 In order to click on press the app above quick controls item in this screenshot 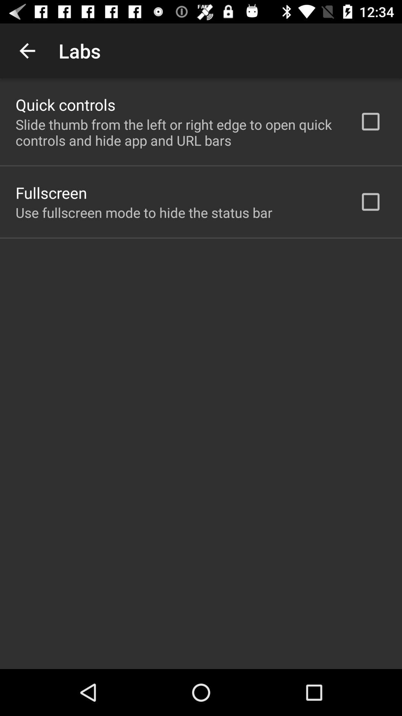, I will do `click(27, 51)`.